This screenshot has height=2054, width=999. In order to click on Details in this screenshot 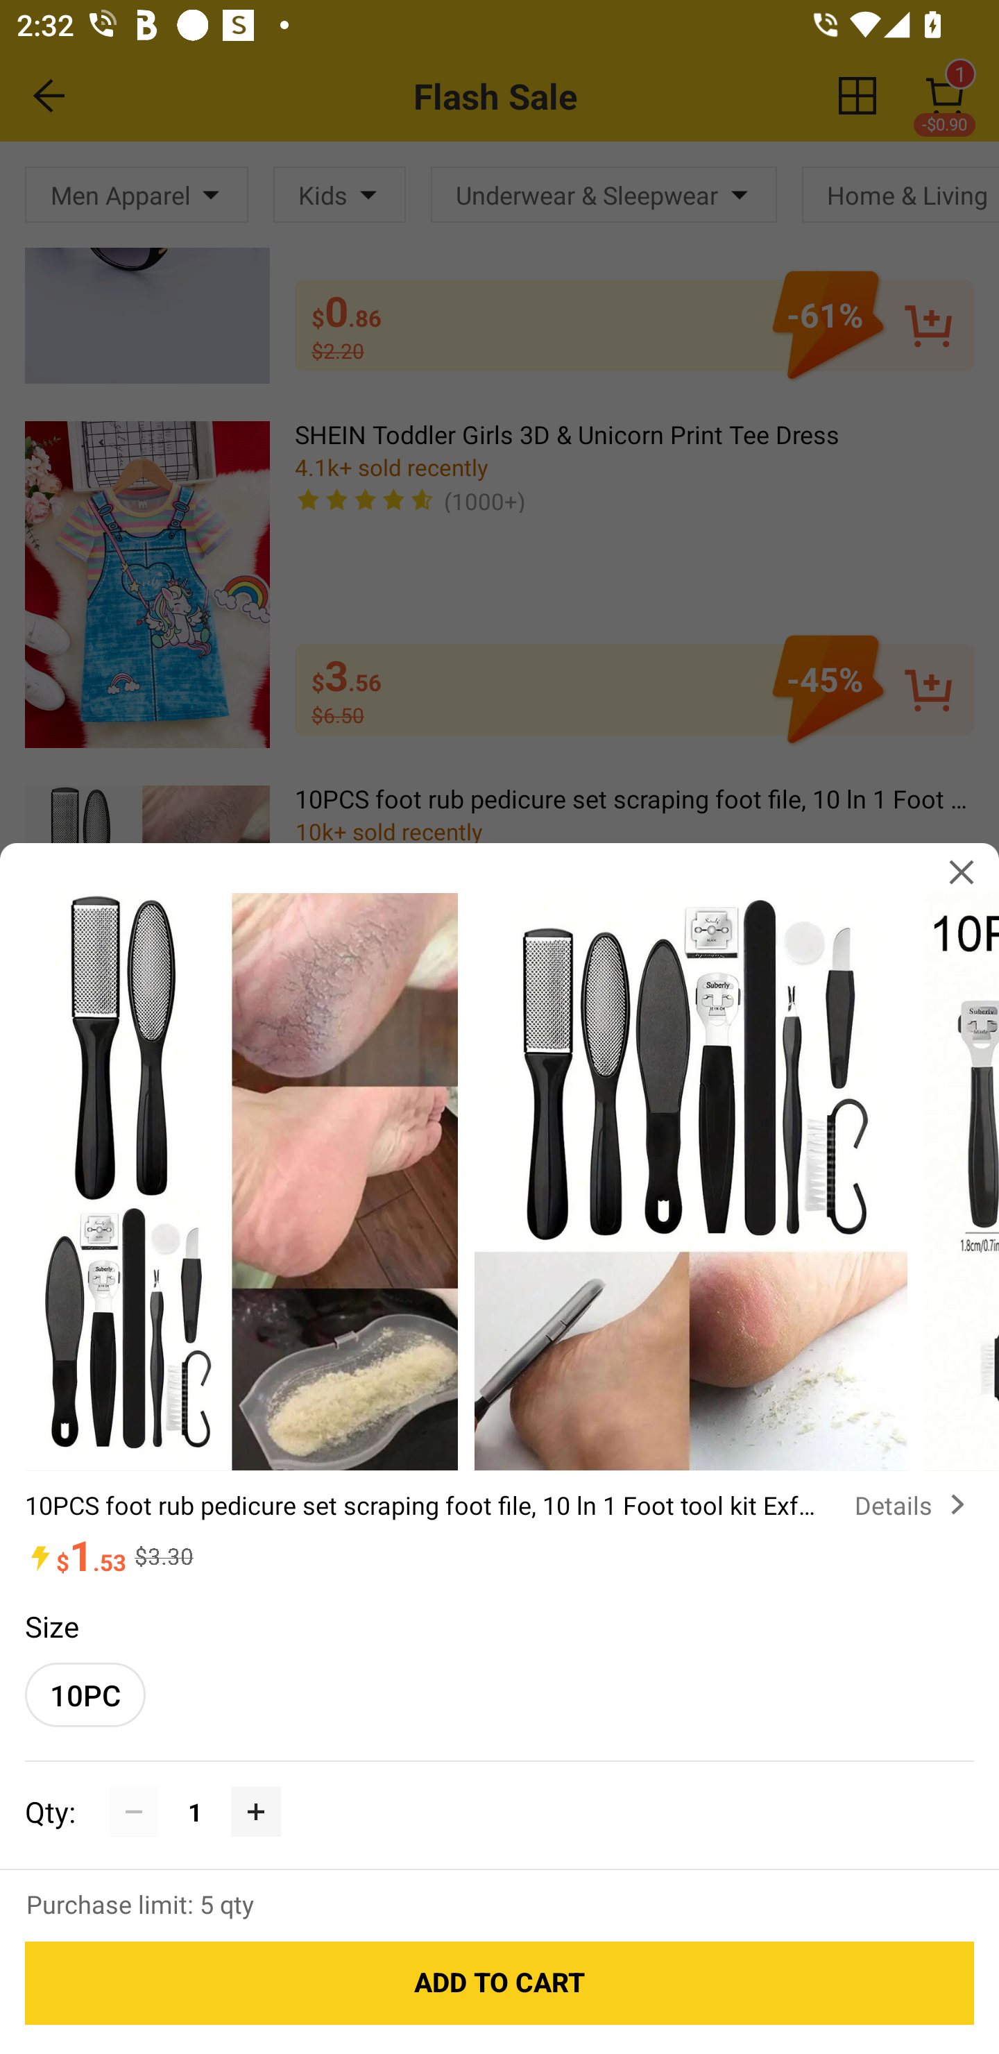, I will do `click(914, 1504)`.